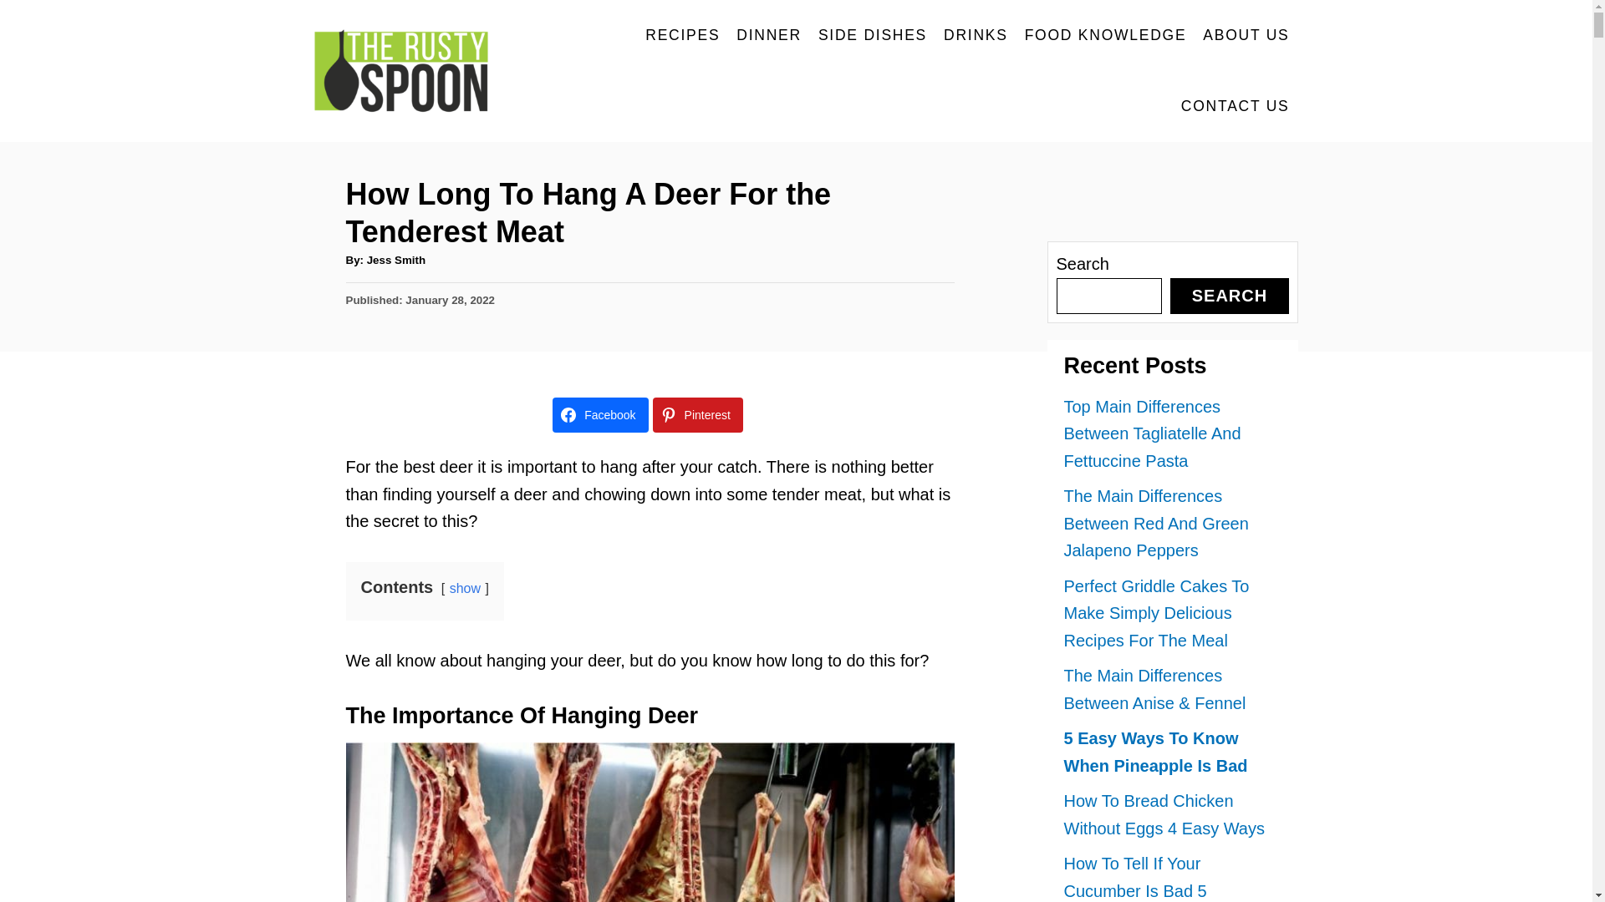 The image size is (1605, 902). Describe the element at coordinates (1105, 35) in the screenshot. I see `FOOD KNOWLEDGE` at that location.